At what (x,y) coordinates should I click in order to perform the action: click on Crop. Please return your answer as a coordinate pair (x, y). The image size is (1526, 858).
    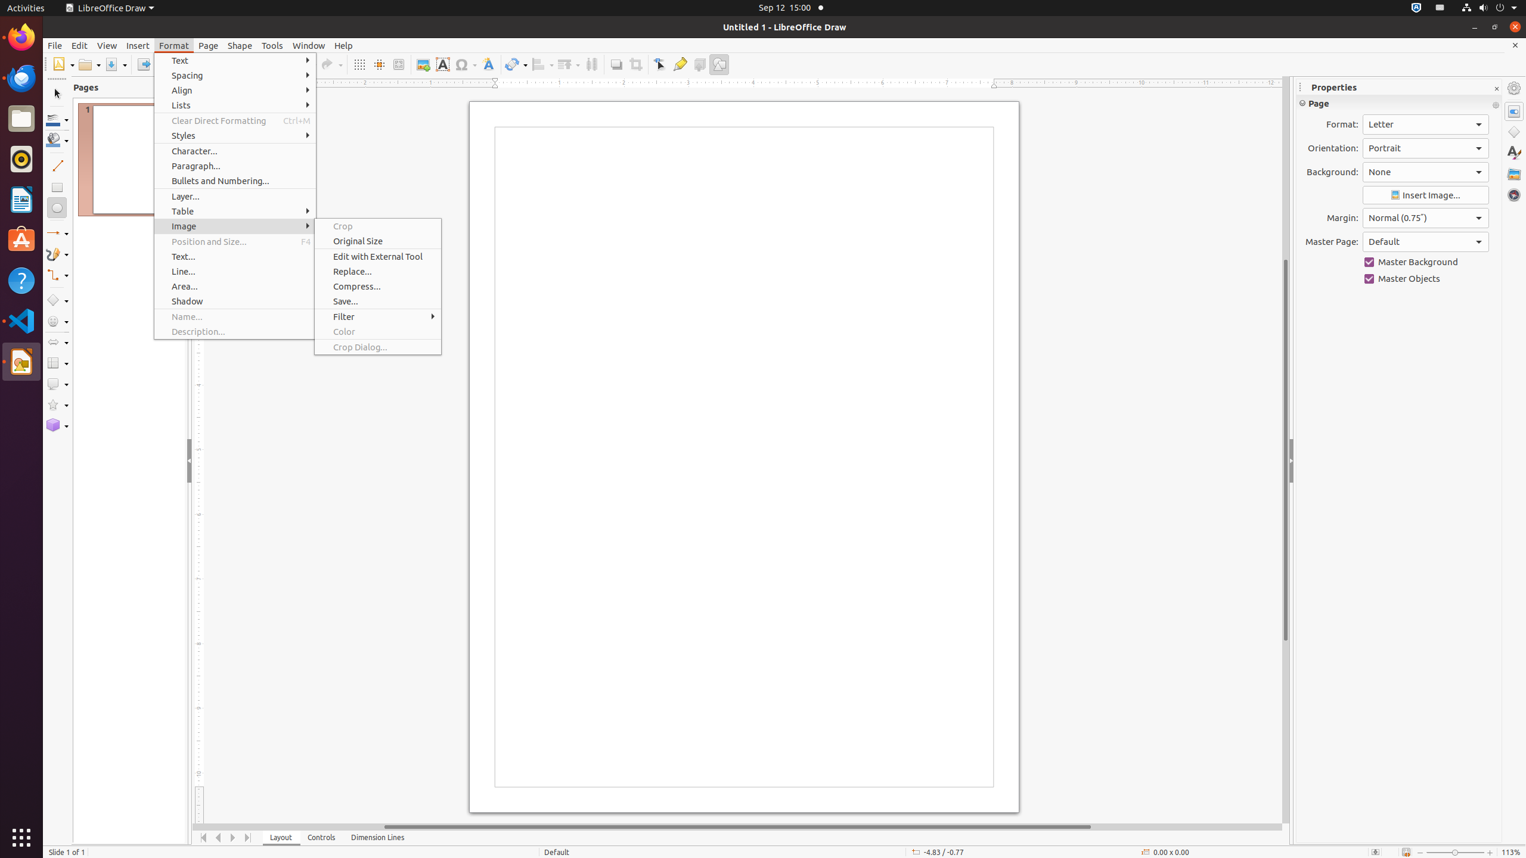
    Looking at the image, I should click on (635, 64).